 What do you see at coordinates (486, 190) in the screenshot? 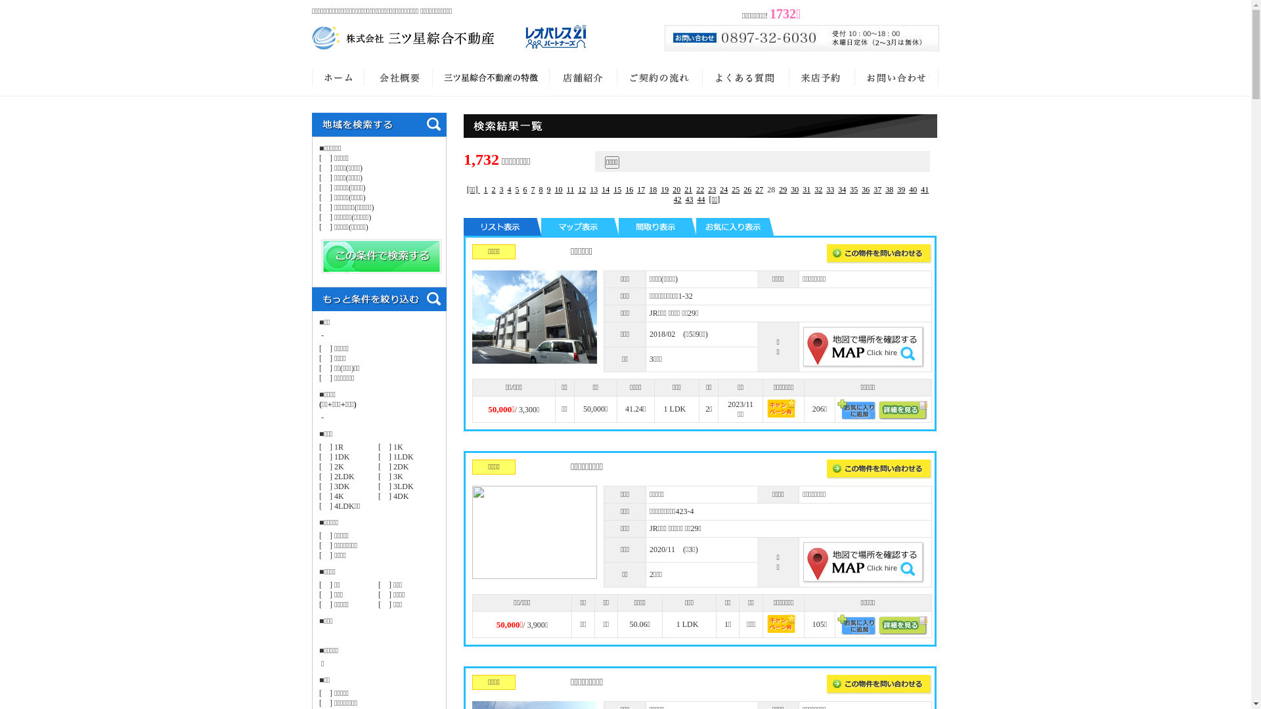
I see `1` at bounding box center [486, 190].